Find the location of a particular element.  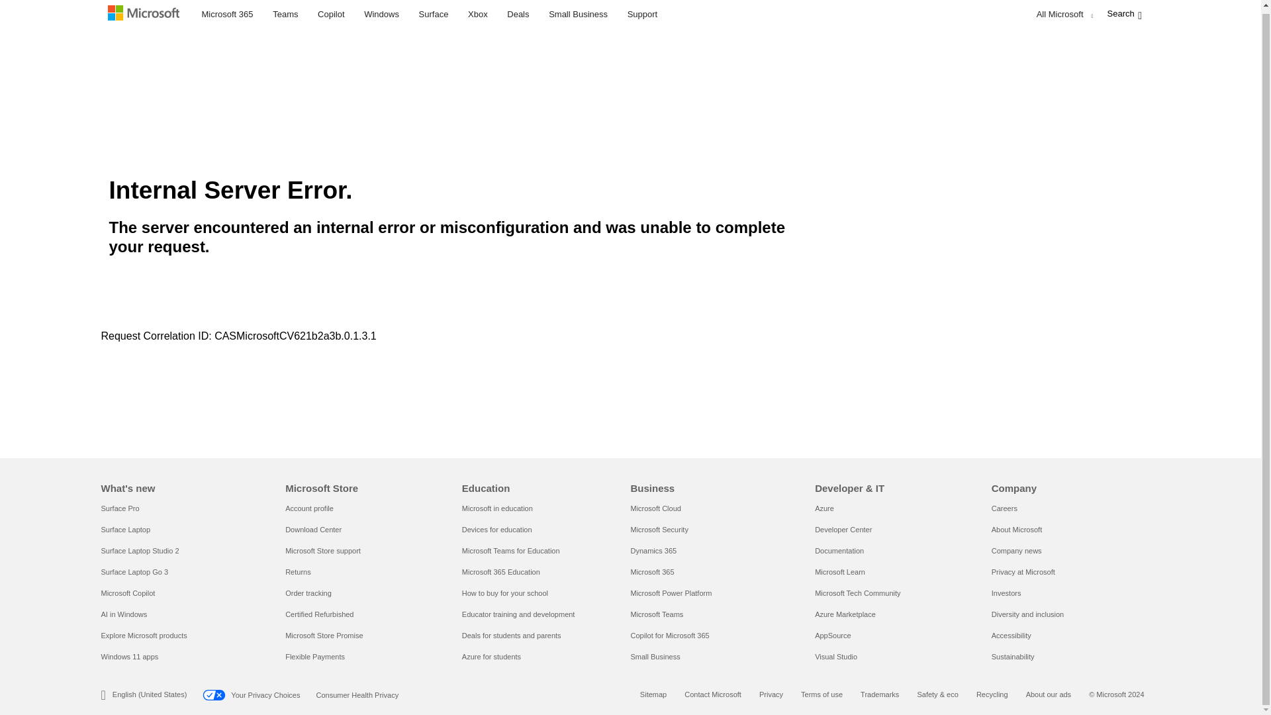

Small Business is located at coordinates (578, 15).